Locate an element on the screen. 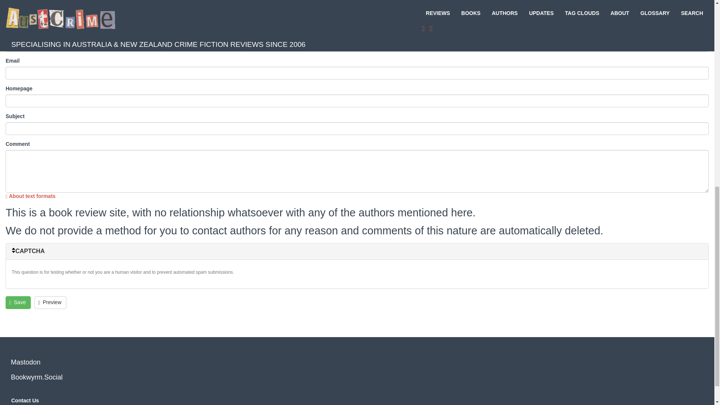 This screenshot has width=720, height=405. Save is located at coordinates (18, 302).